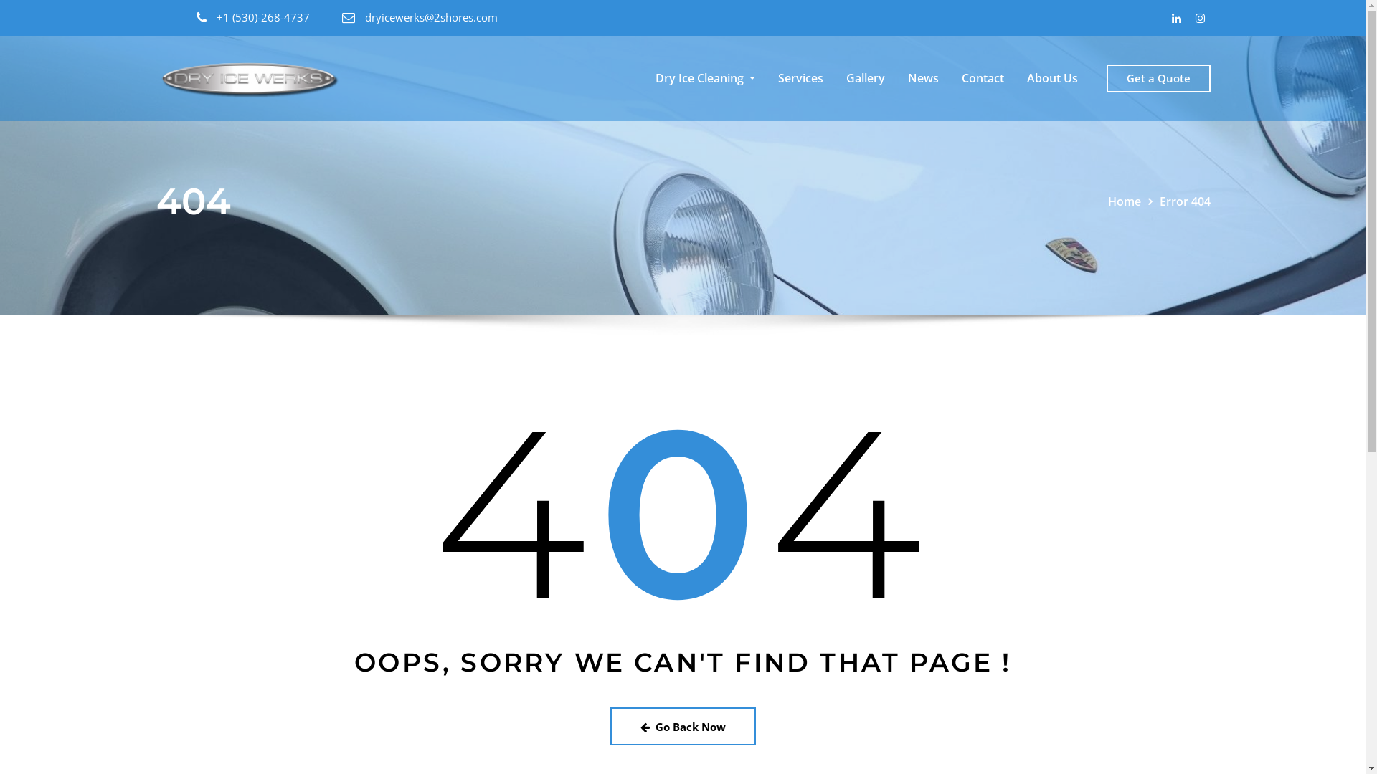 This screenshot has height=774, width=1377. I want to click on Contact, so click(983, 79).